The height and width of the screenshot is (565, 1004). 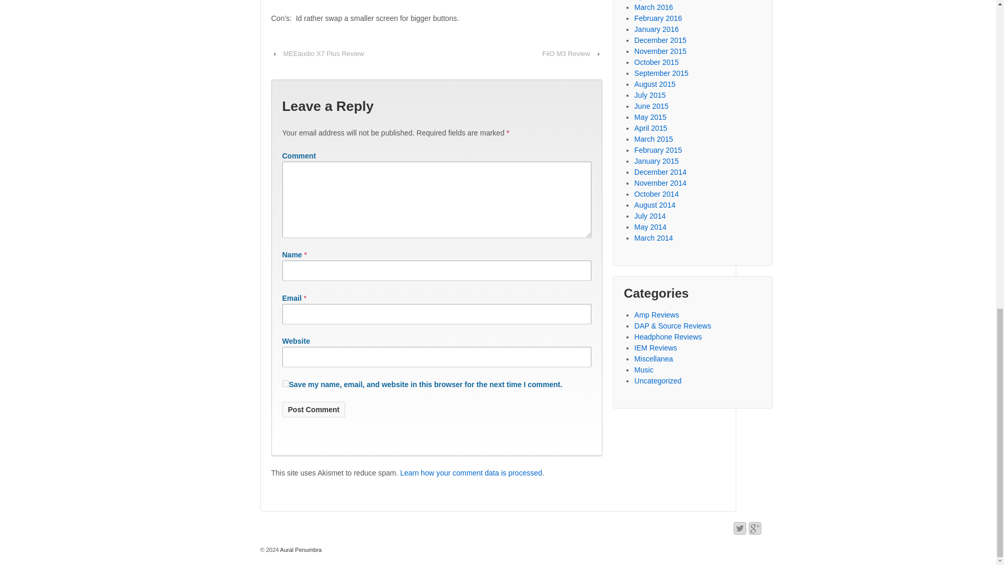 I want to click on yes, so click(x=286, y=383).